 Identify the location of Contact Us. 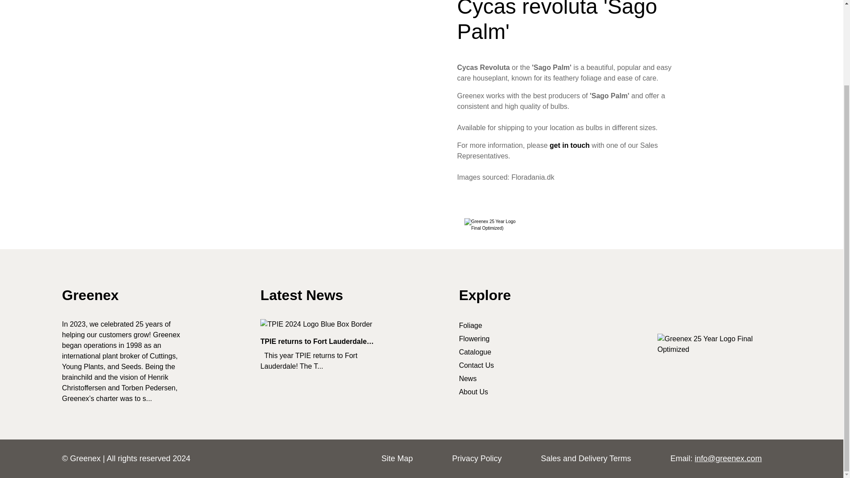
(569, 145).